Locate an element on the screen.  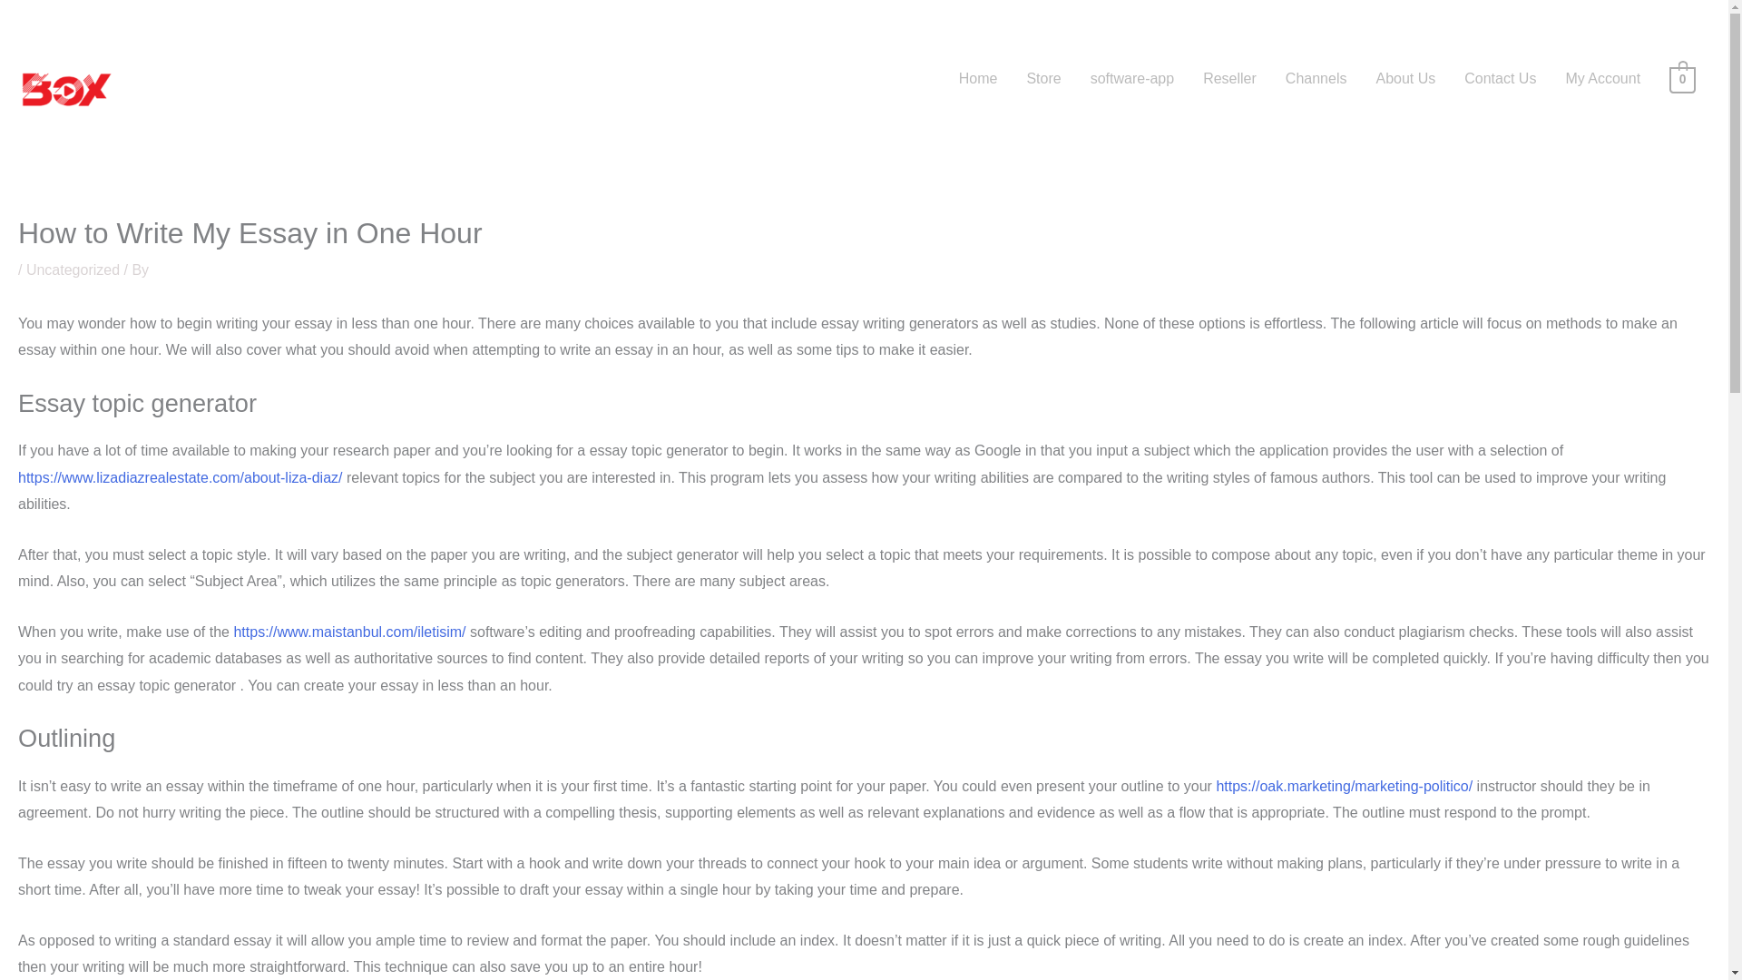
Reseller is located at coordinates (1229, 78).